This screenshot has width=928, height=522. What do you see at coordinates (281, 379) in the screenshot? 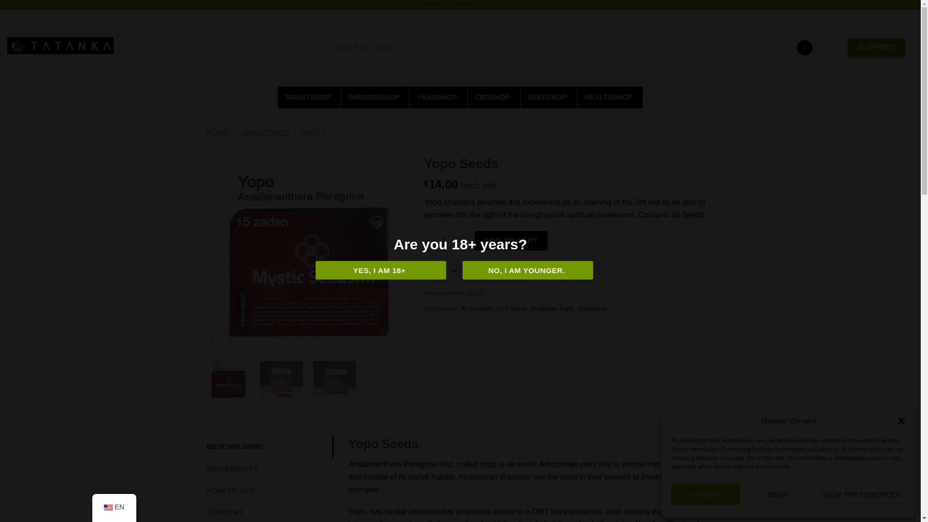
I see `Yopo Seeds - Tatanka.nl` at bounding box center [281, 379].